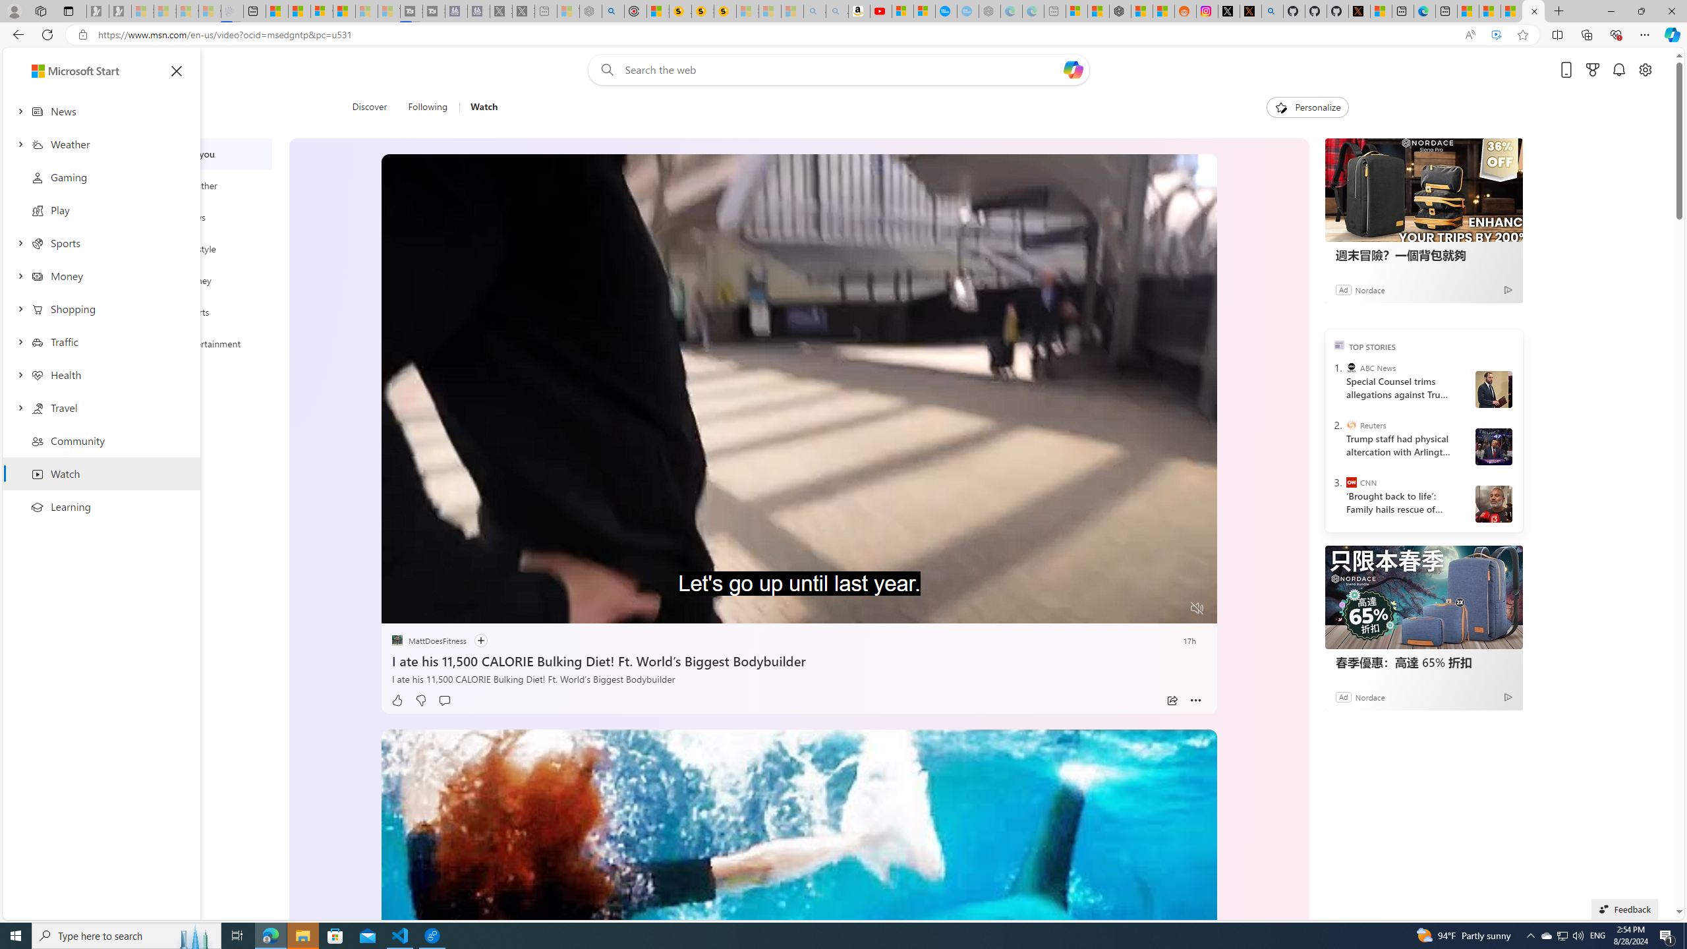  What do you see at coordinates (322, 11) in the screenshot?
I see `Overview` at bounding box center [322, 11].